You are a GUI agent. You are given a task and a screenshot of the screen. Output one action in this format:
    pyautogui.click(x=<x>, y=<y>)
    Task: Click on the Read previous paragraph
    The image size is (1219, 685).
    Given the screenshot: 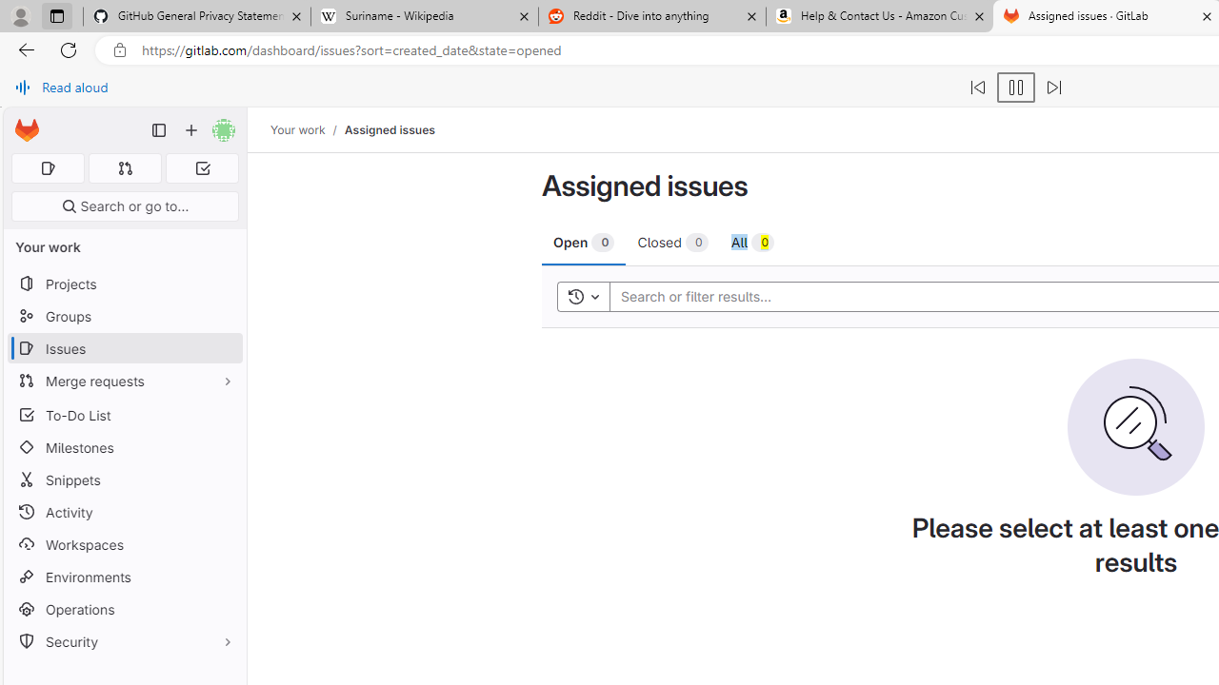 What is the action you would take?
    pyautogui.click(x=977, y=88)
    